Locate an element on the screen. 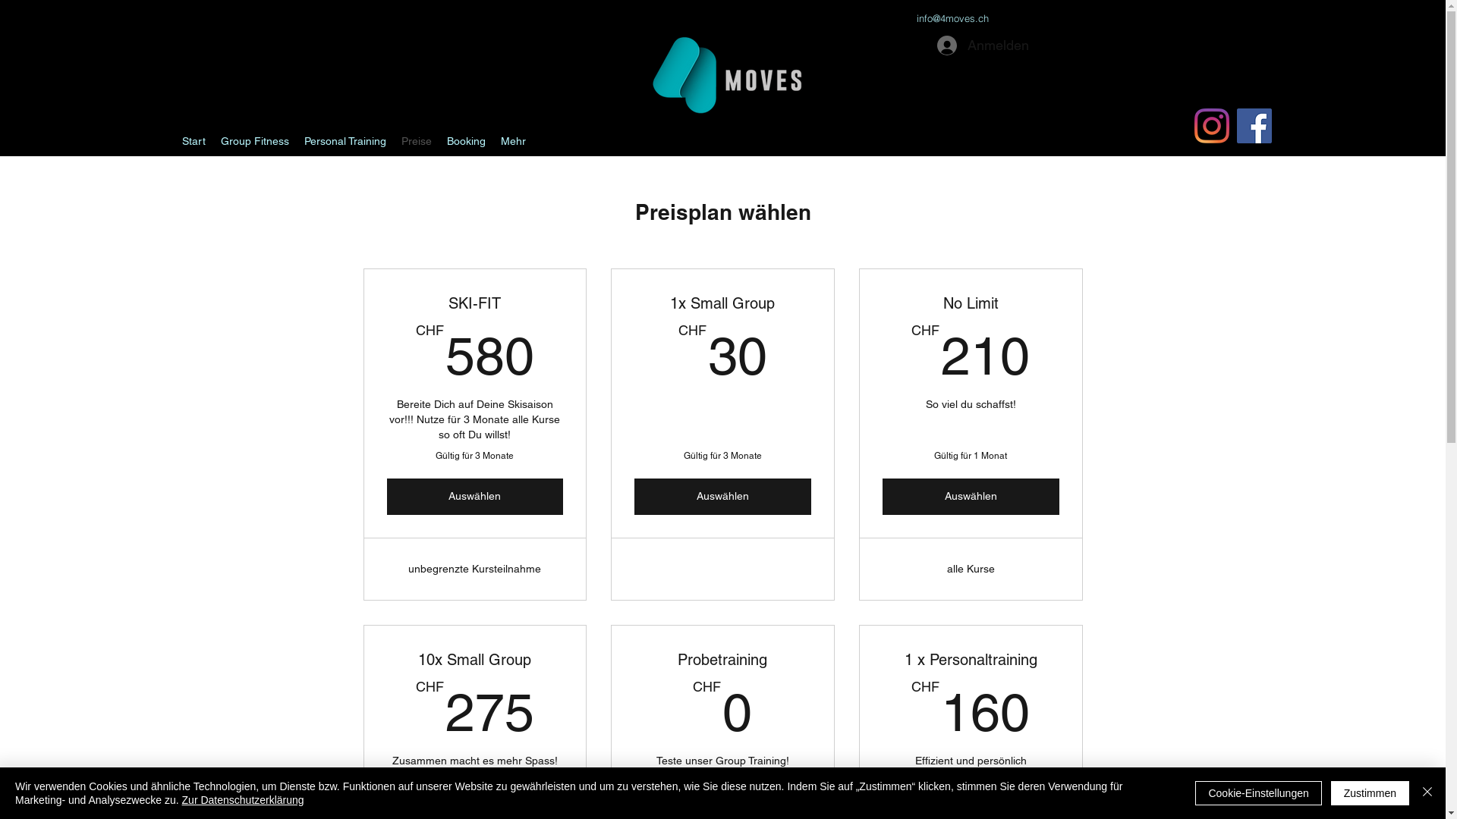 The height and width of the screenshot is (819, 1457). Personal Training is located at coordinates (345, 141).